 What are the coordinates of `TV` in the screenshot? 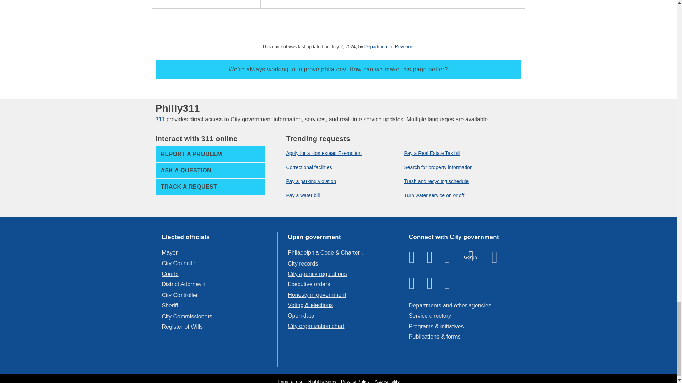 It's located at (471, 256).